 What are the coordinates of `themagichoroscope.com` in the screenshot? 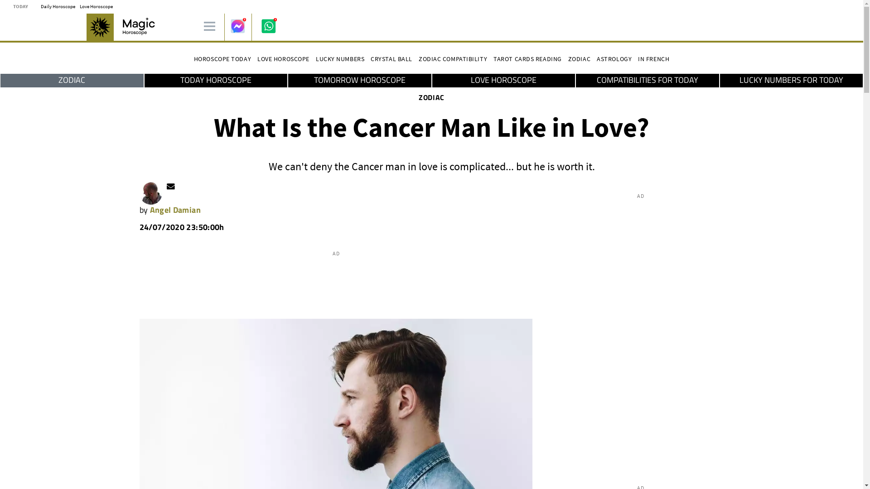 It's located at (144, 26).